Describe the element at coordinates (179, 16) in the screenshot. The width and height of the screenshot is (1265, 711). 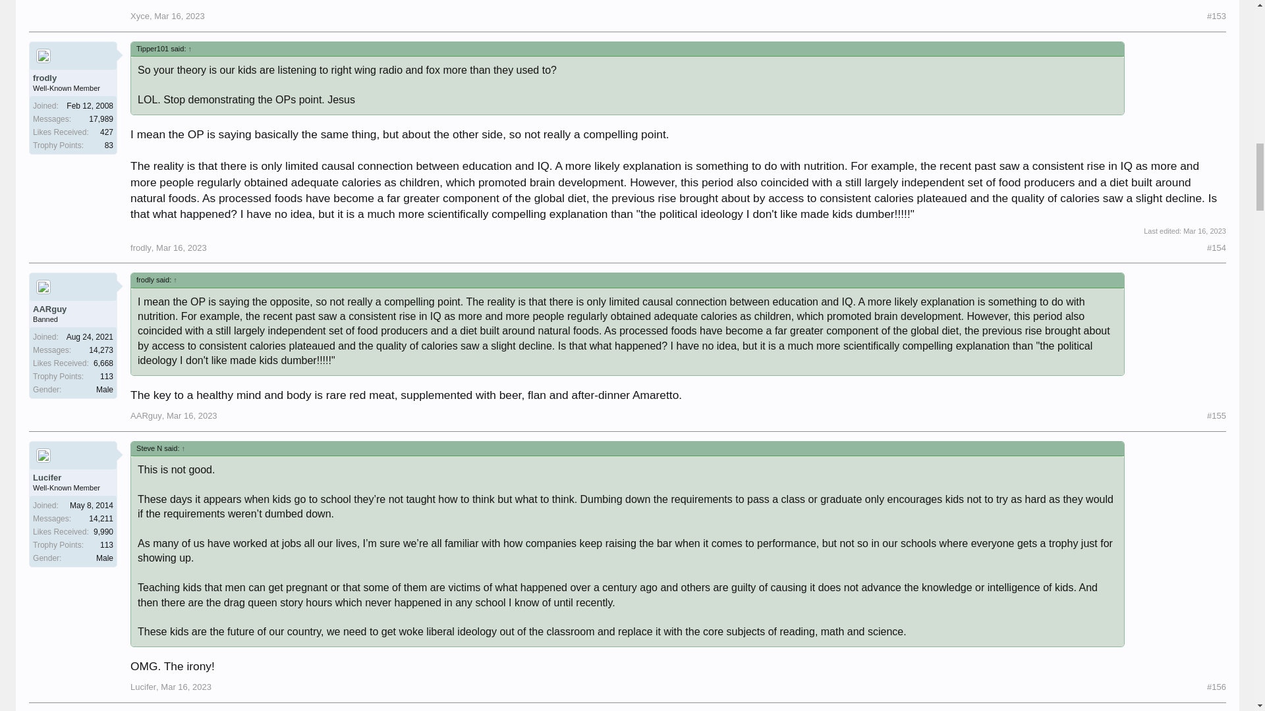
I see `Permalink` at that location.